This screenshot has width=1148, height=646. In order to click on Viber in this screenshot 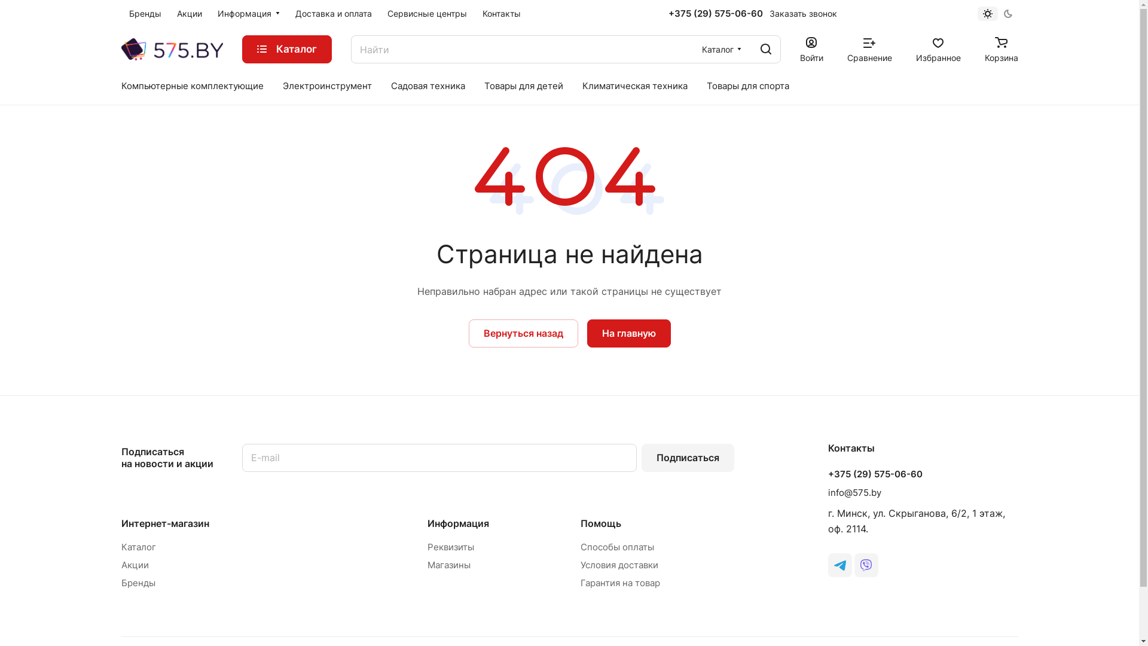, I will do `click(866, 565)`.